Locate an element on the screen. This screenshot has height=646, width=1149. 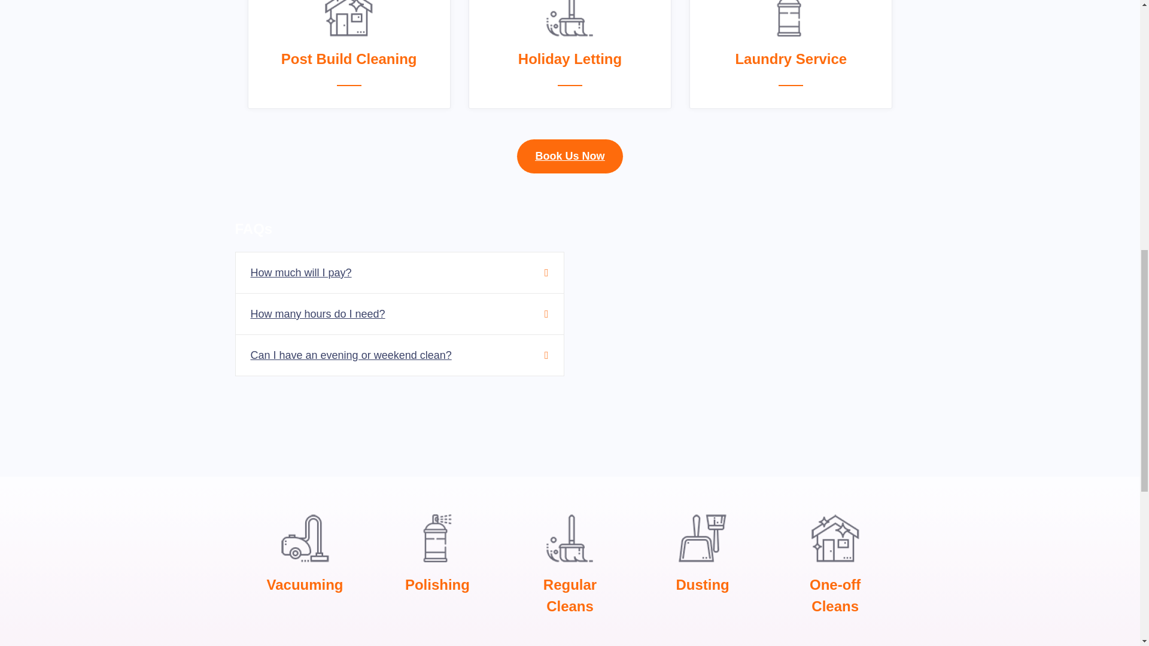
brush-icon is located at coordinates (570, 18).